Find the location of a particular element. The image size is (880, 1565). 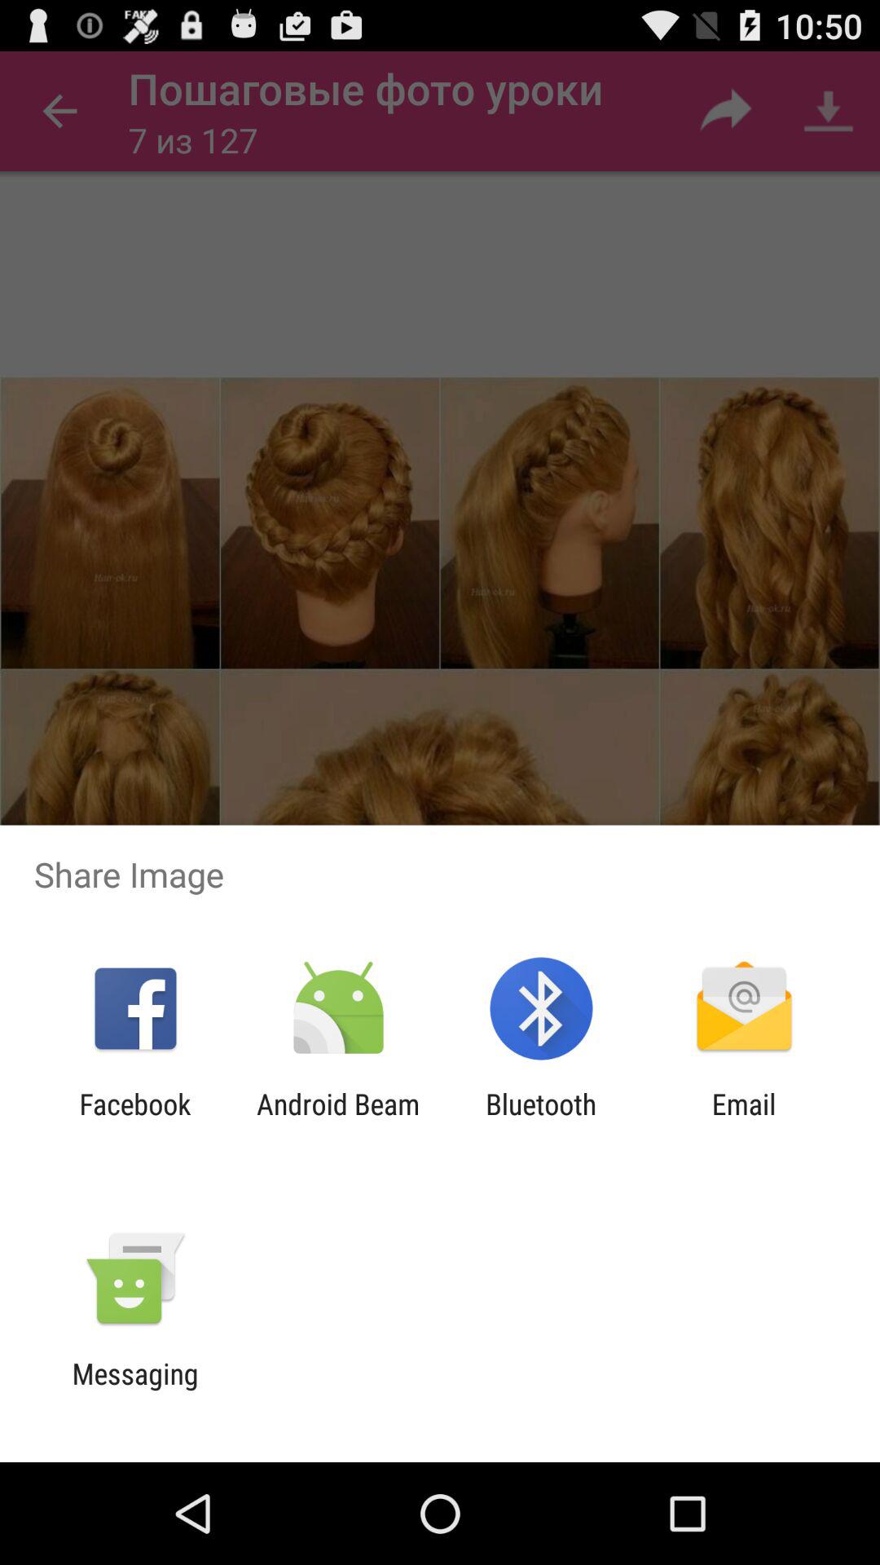

click messaging item is located at coordinates (135, 1391).